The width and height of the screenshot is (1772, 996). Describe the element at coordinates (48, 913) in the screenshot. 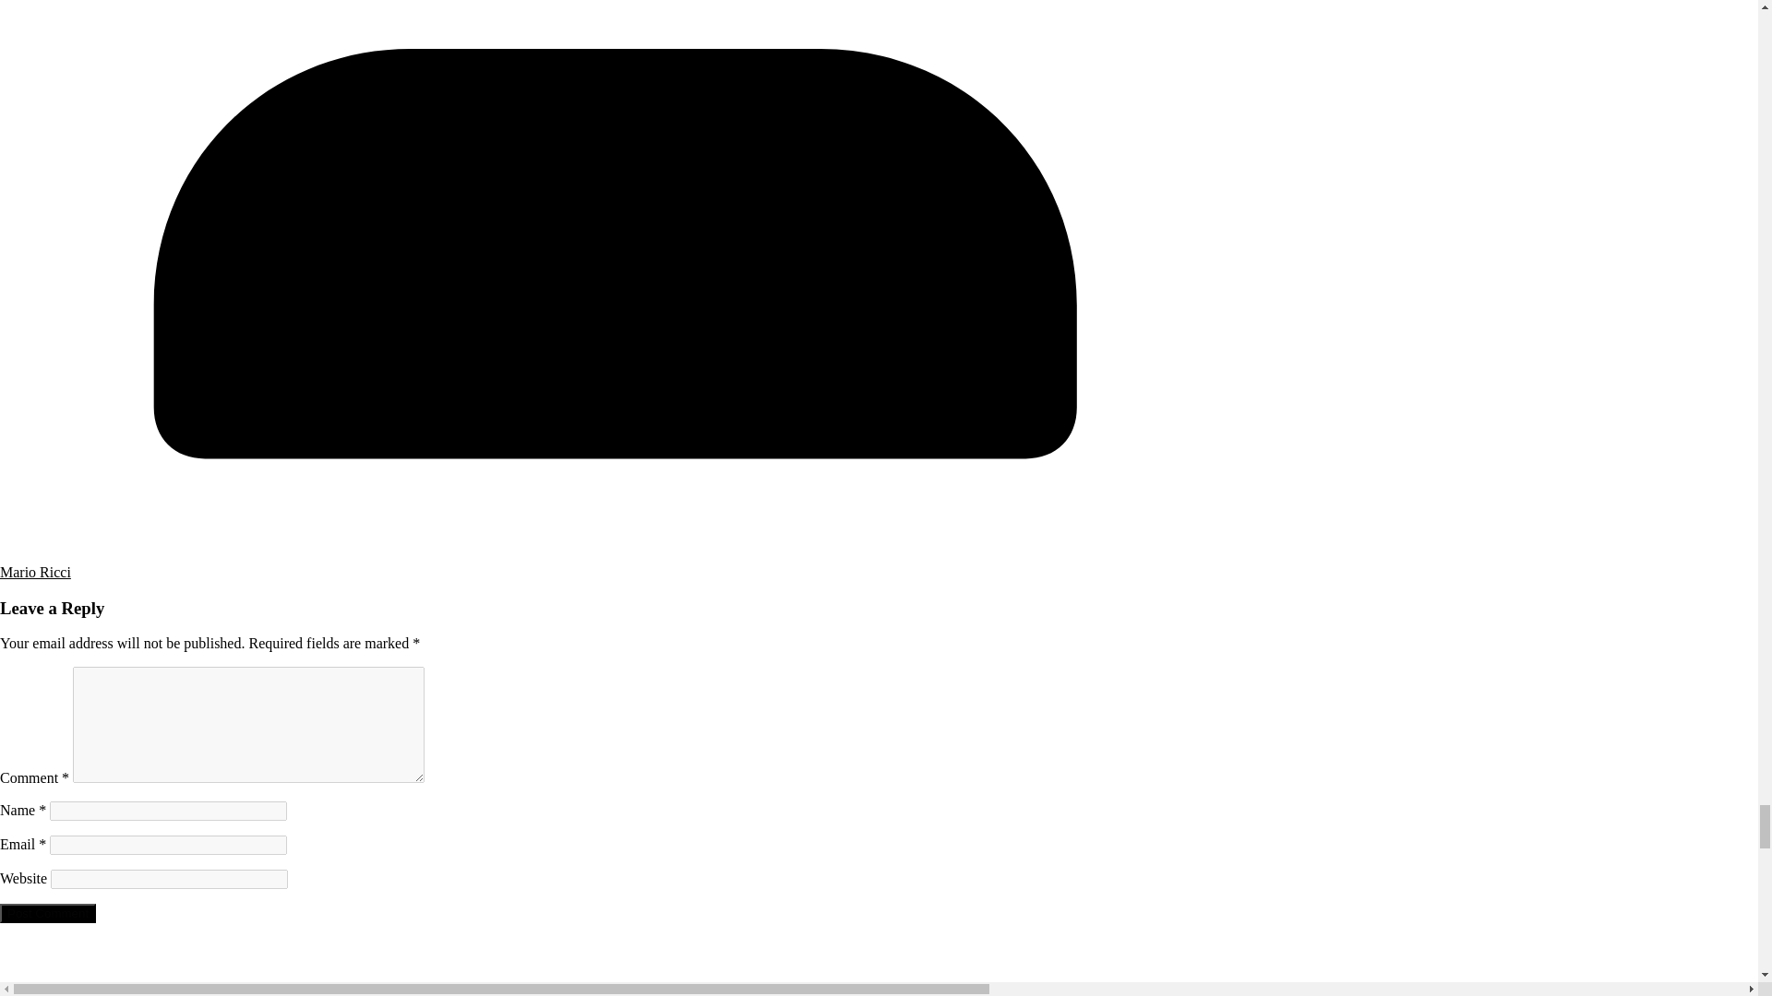

I see `Post Comment` at that location.